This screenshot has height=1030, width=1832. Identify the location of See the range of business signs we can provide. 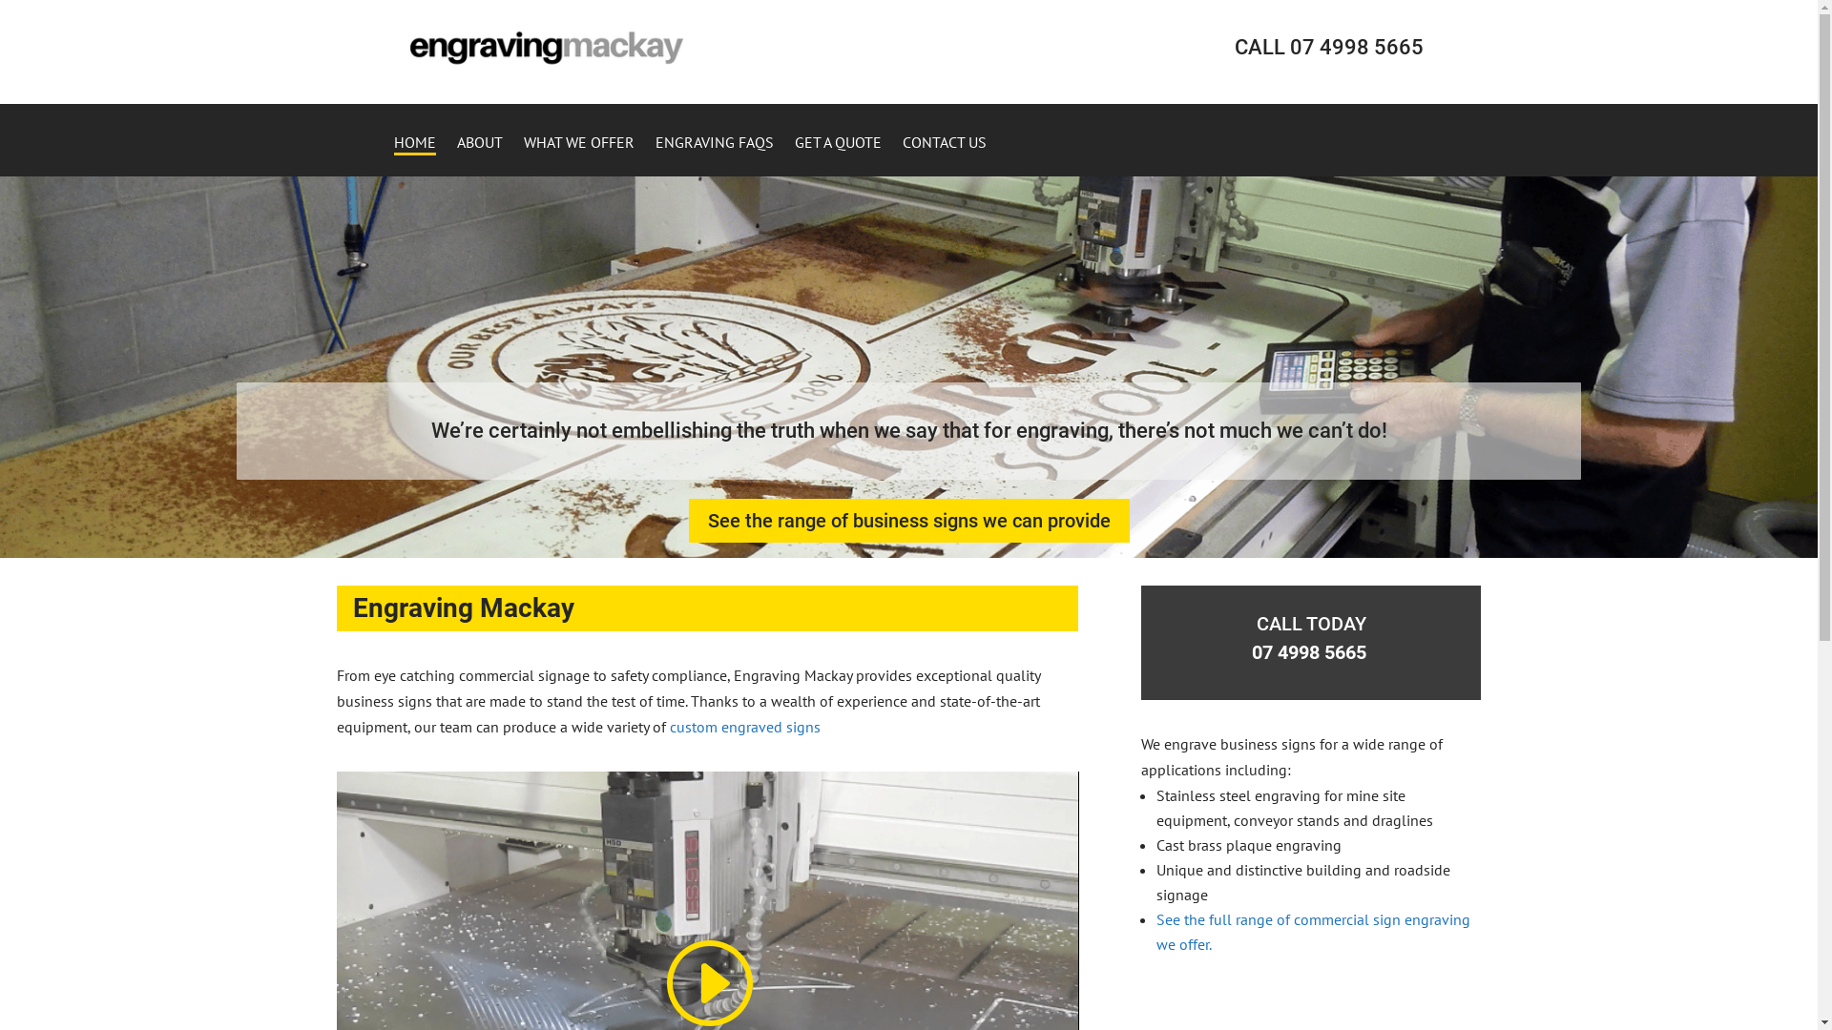
(909, 521).